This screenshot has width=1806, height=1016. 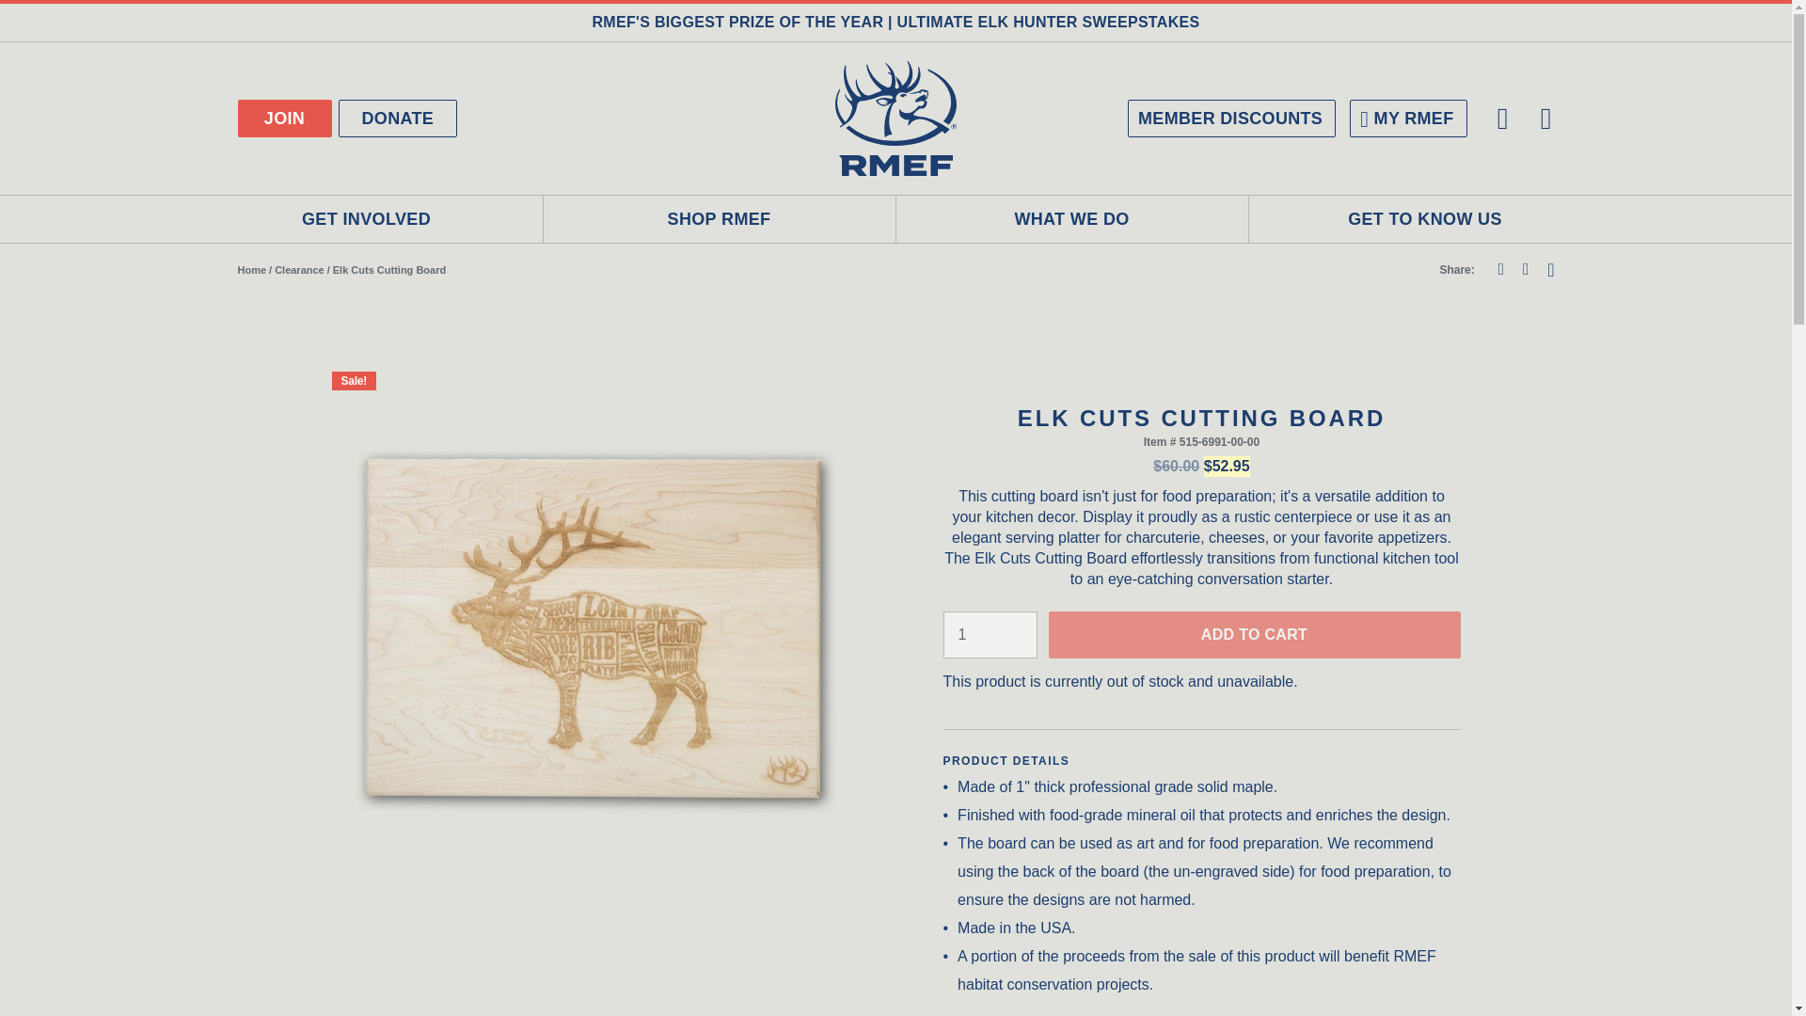 What do you see at coordinates (283, 118) in the screenshot?
I see `JOIN` at bounding box center [283, 118].